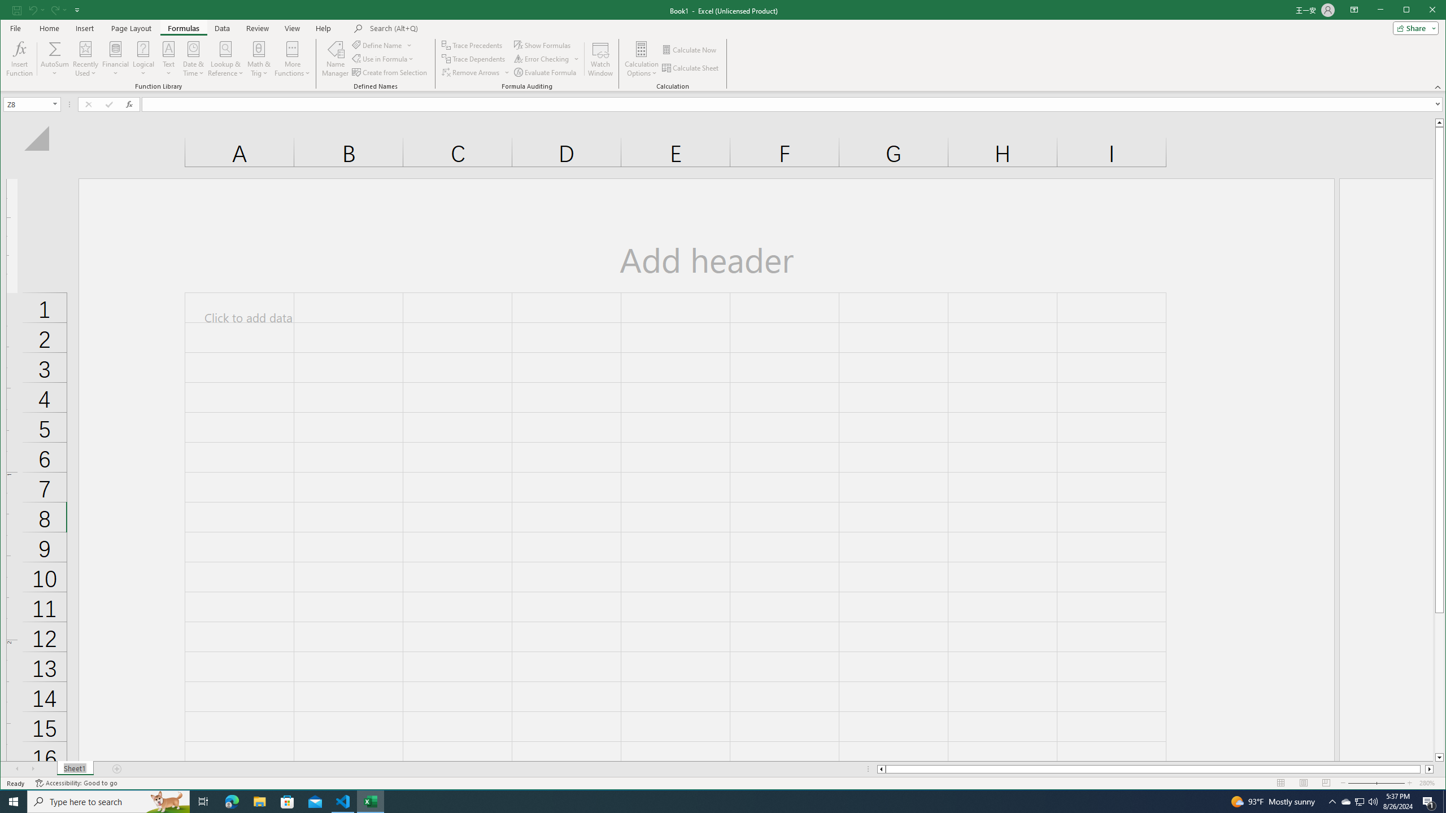 The image size is (1446, 813). I want to click on Name Manager, so click(336, 59).